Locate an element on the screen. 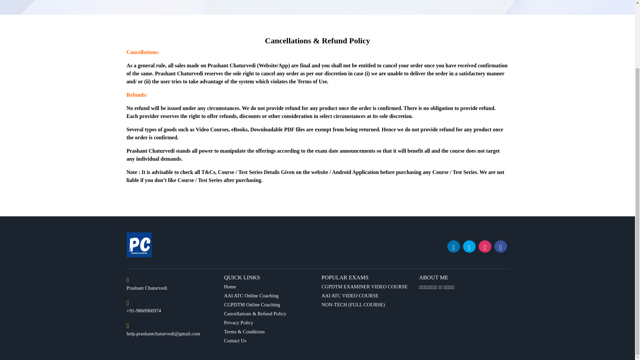 This screenshot has height=360, width=640. Contact Us is located at coordinates (235, 341).